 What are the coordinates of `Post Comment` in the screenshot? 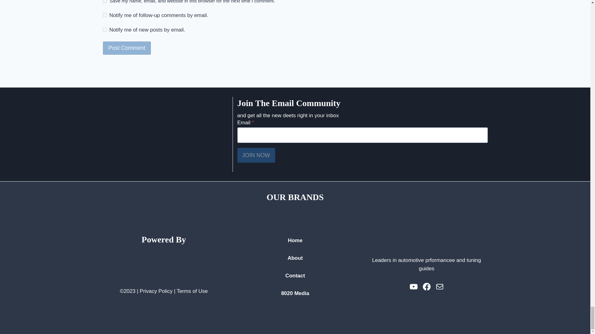 It's located at (127, 48).